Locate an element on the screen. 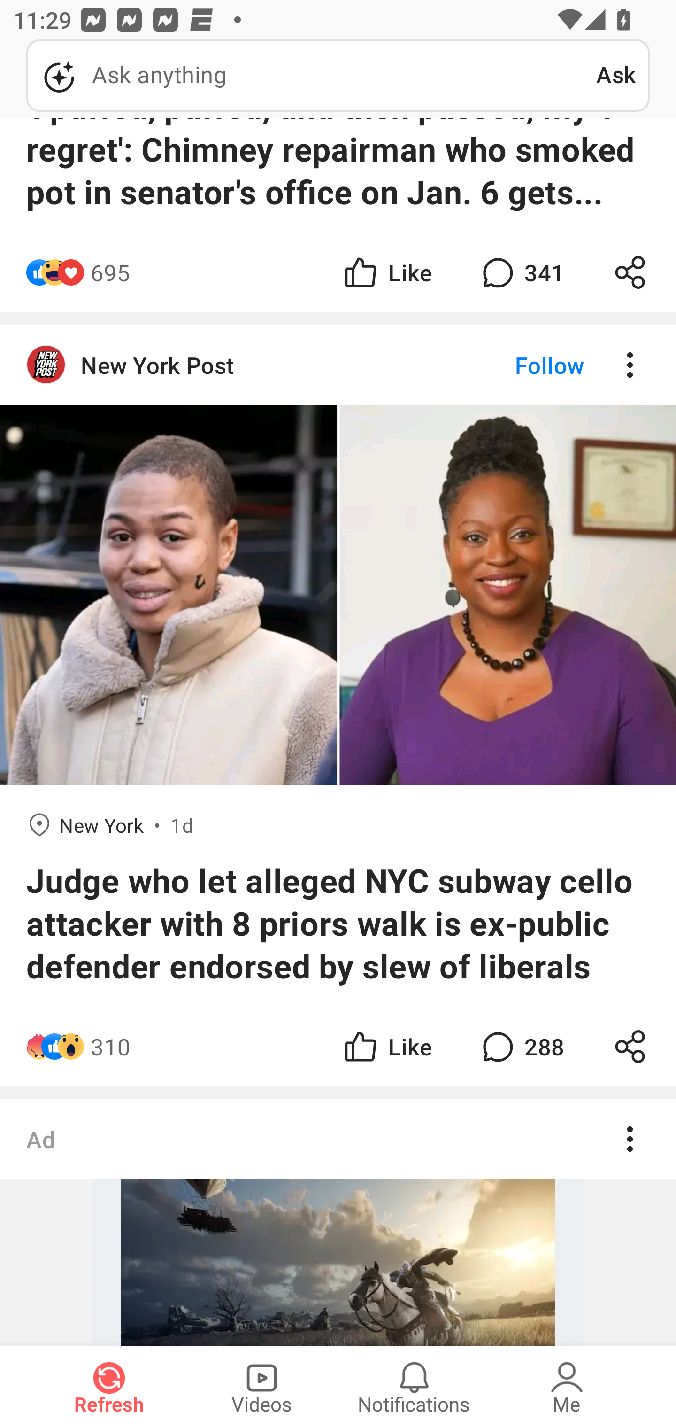  695 is located at coordinates (110, 272).